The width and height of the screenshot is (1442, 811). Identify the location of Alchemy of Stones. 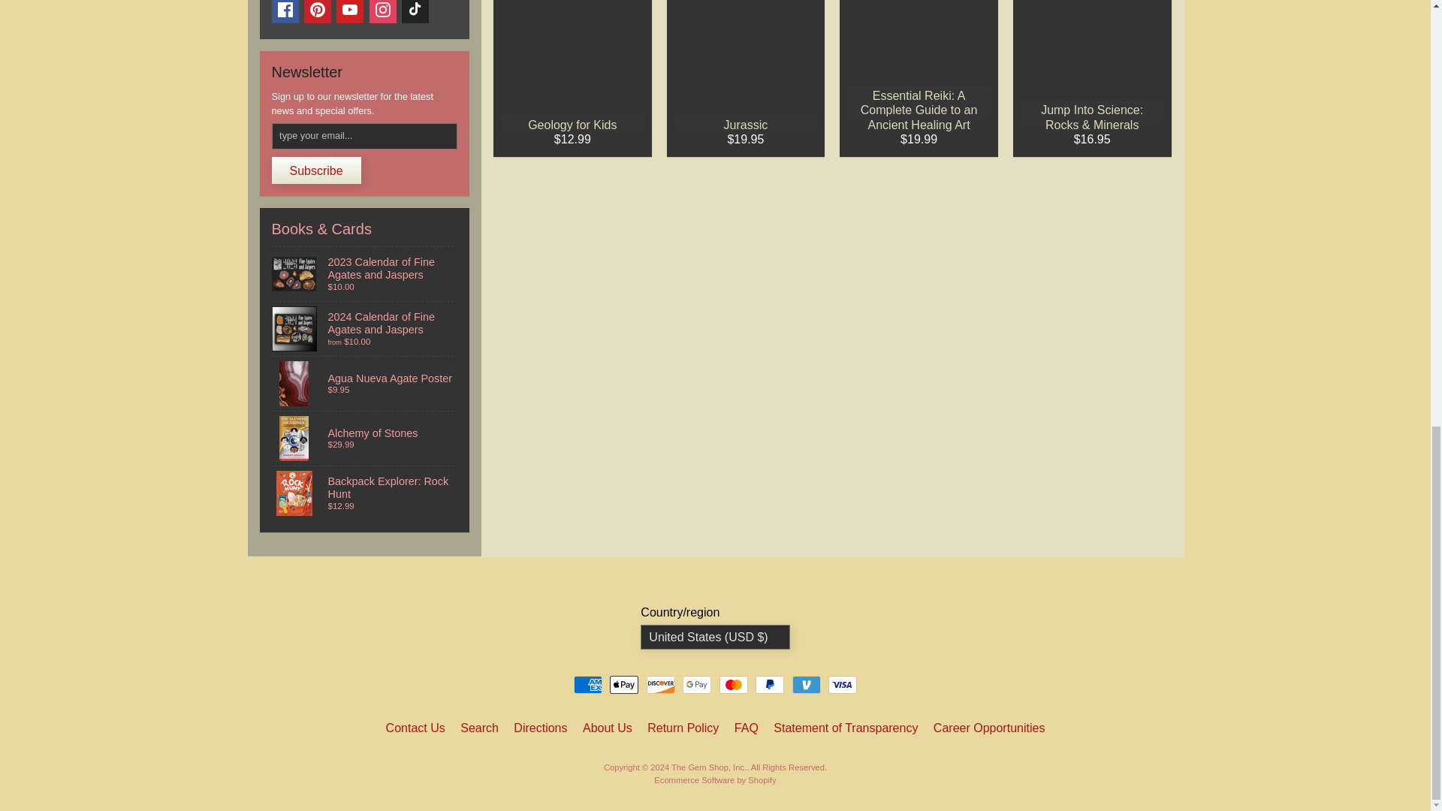
(365, 438).